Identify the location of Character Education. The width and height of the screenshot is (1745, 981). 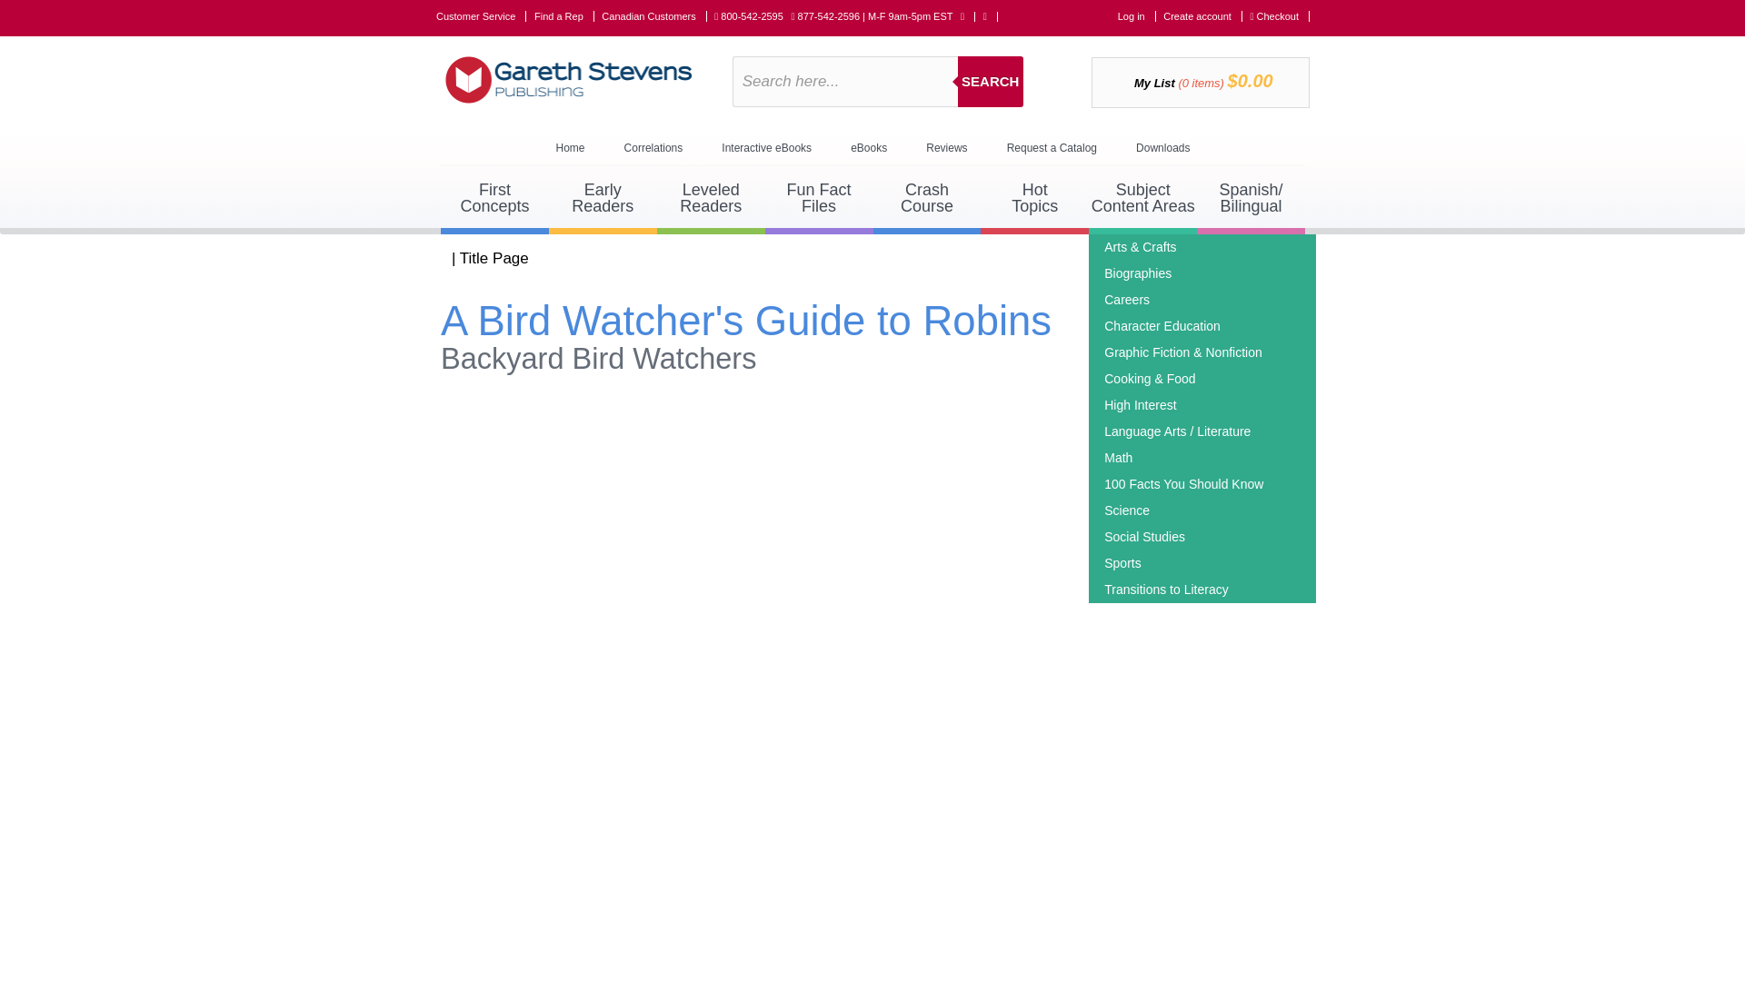
(711, 200).